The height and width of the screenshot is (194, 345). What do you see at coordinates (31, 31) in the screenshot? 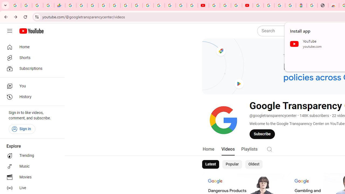
I see `YouTube Home` at bounding box center [31, 31].